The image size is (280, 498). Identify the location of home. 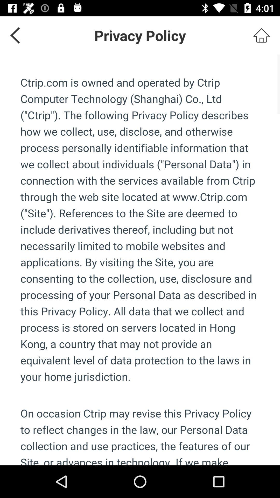
(261, 35).